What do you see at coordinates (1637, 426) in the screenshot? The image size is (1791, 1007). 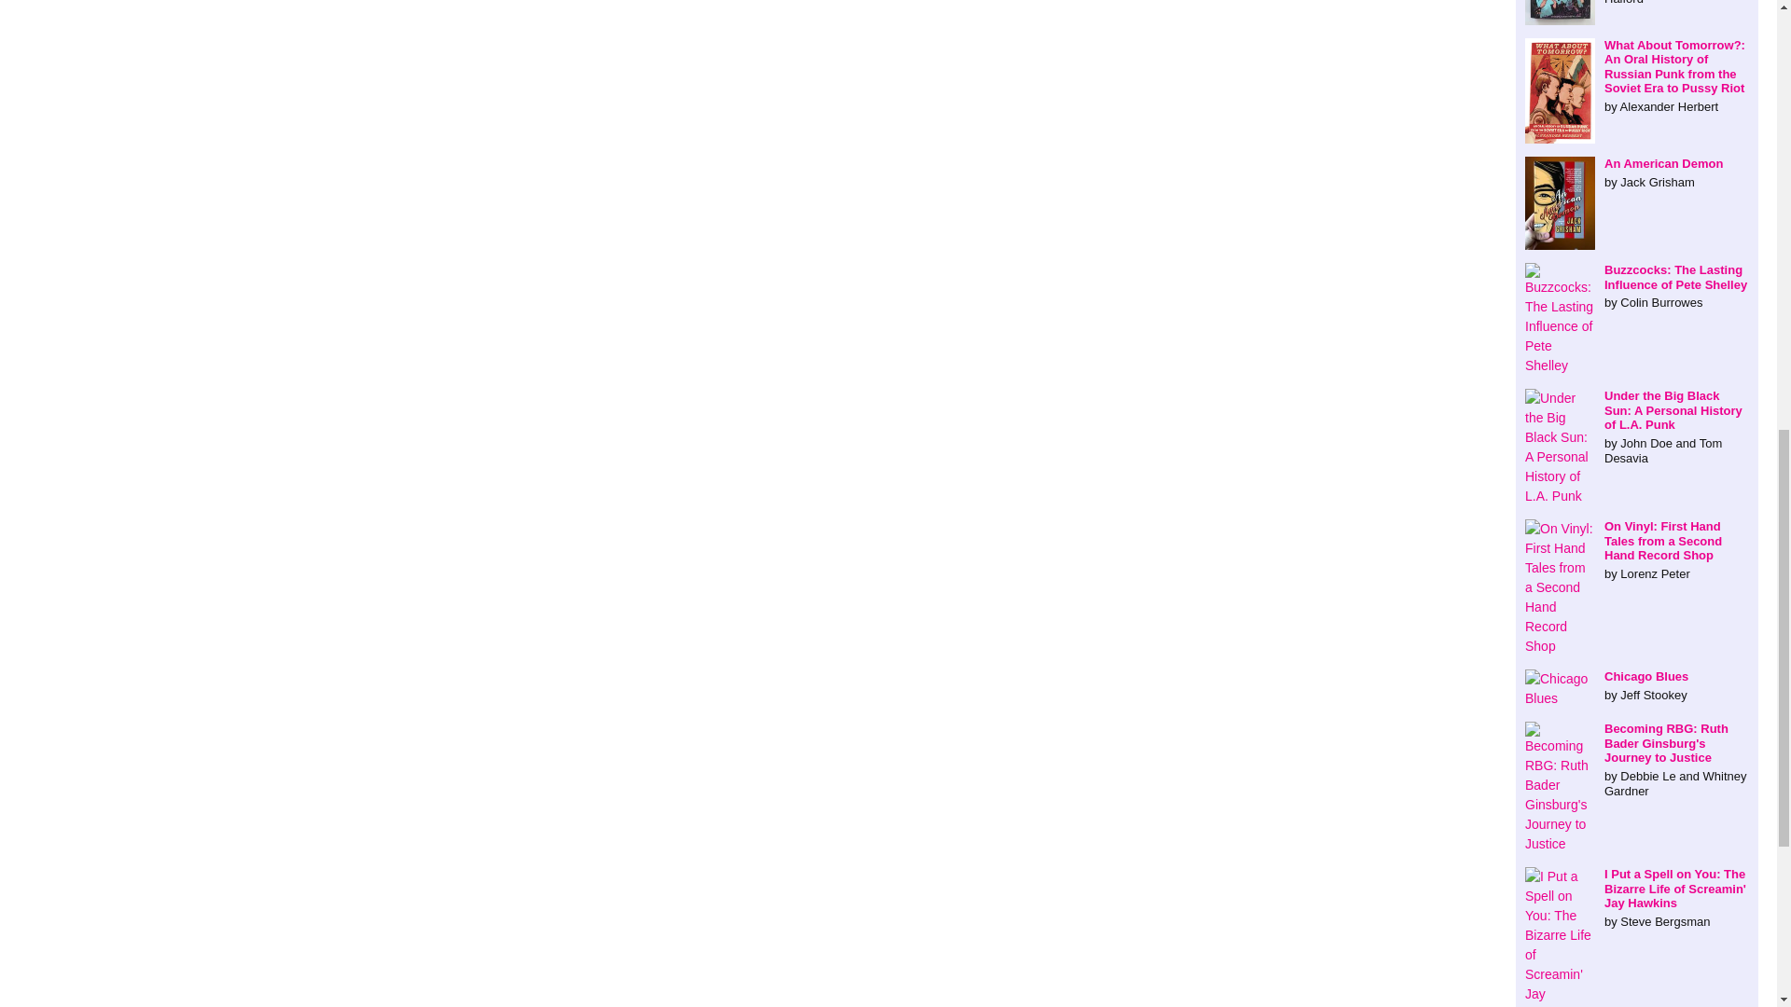 I see `Under the Big Black Sun: A Personal History of L.A. Punk` at bounding box center [1637, 426].